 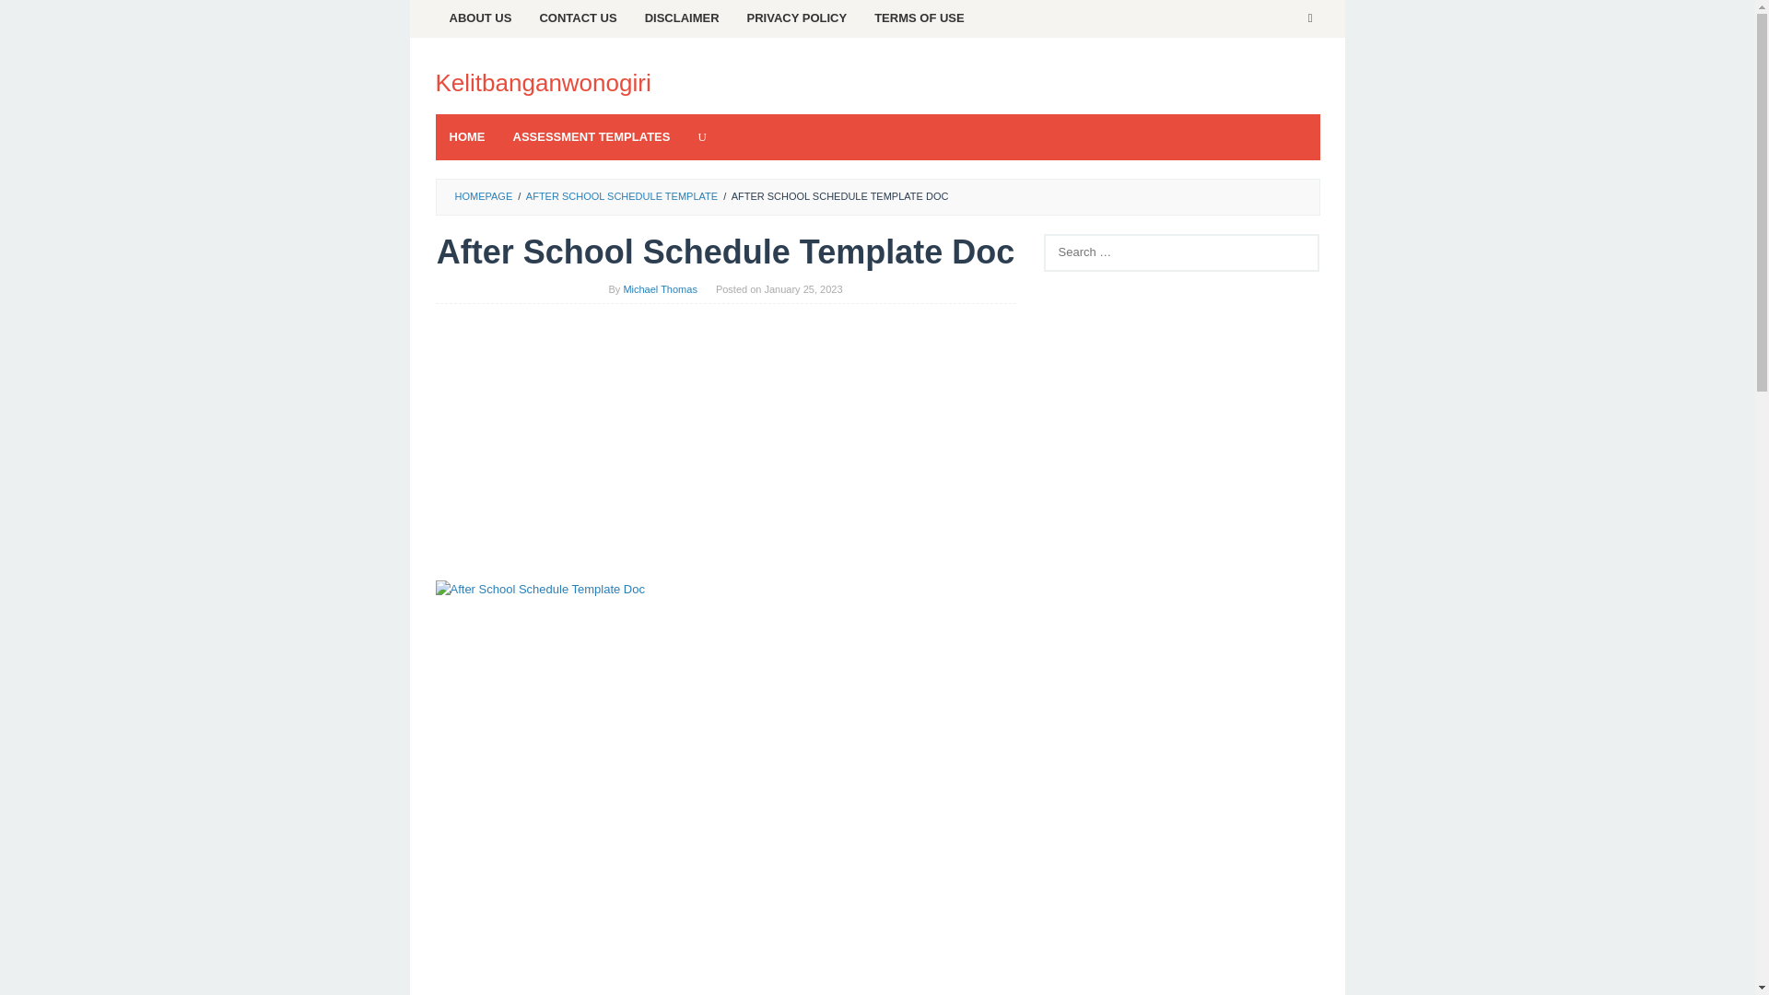 What do you see at coordinates (660, 288) in the screenshot?
I see `Permalink to: Michael Thomas` at bounding box center [660, 288].